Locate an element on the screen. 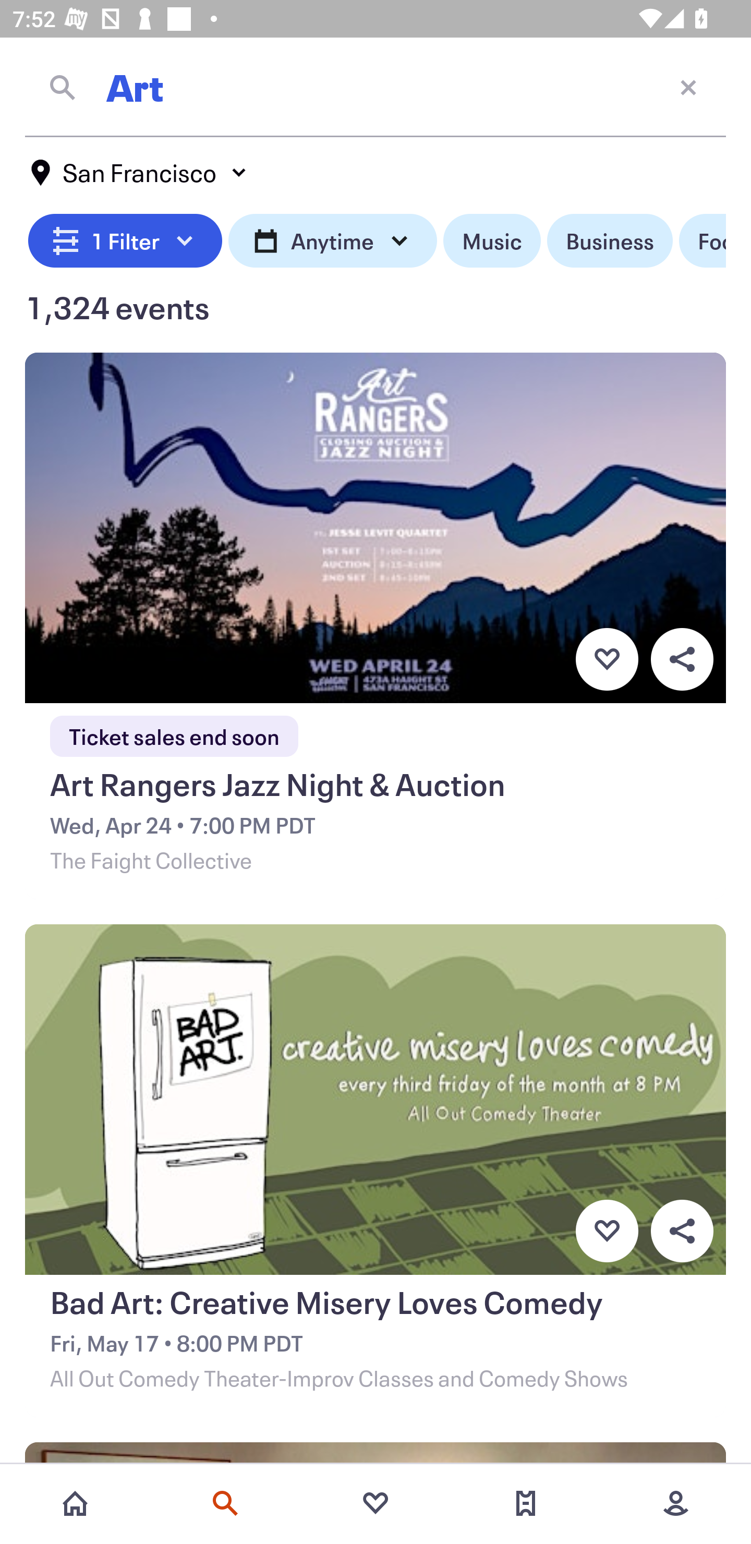  1 Filter is located at coordinates (125, 241).